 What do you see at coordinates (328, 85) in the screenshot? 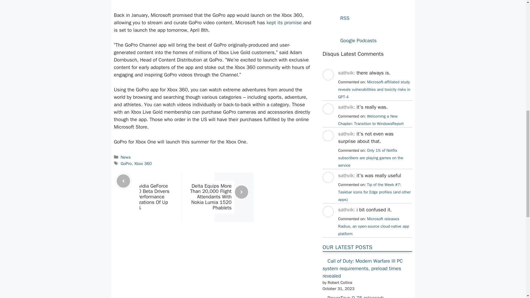
I see `sathvik` at bounding box center [328, 85].